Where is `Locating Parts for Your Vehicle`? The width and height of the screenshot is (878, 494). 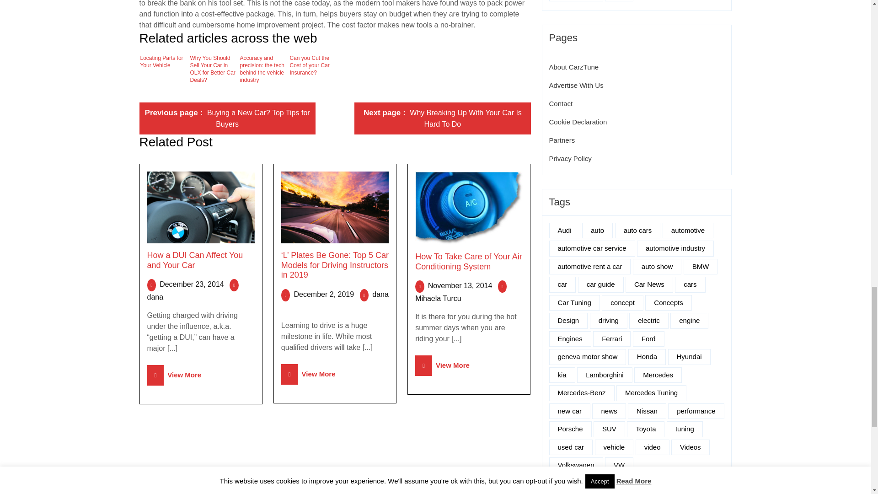 Locating Parts for Your Vehicle is located at coordinates (192, 284).